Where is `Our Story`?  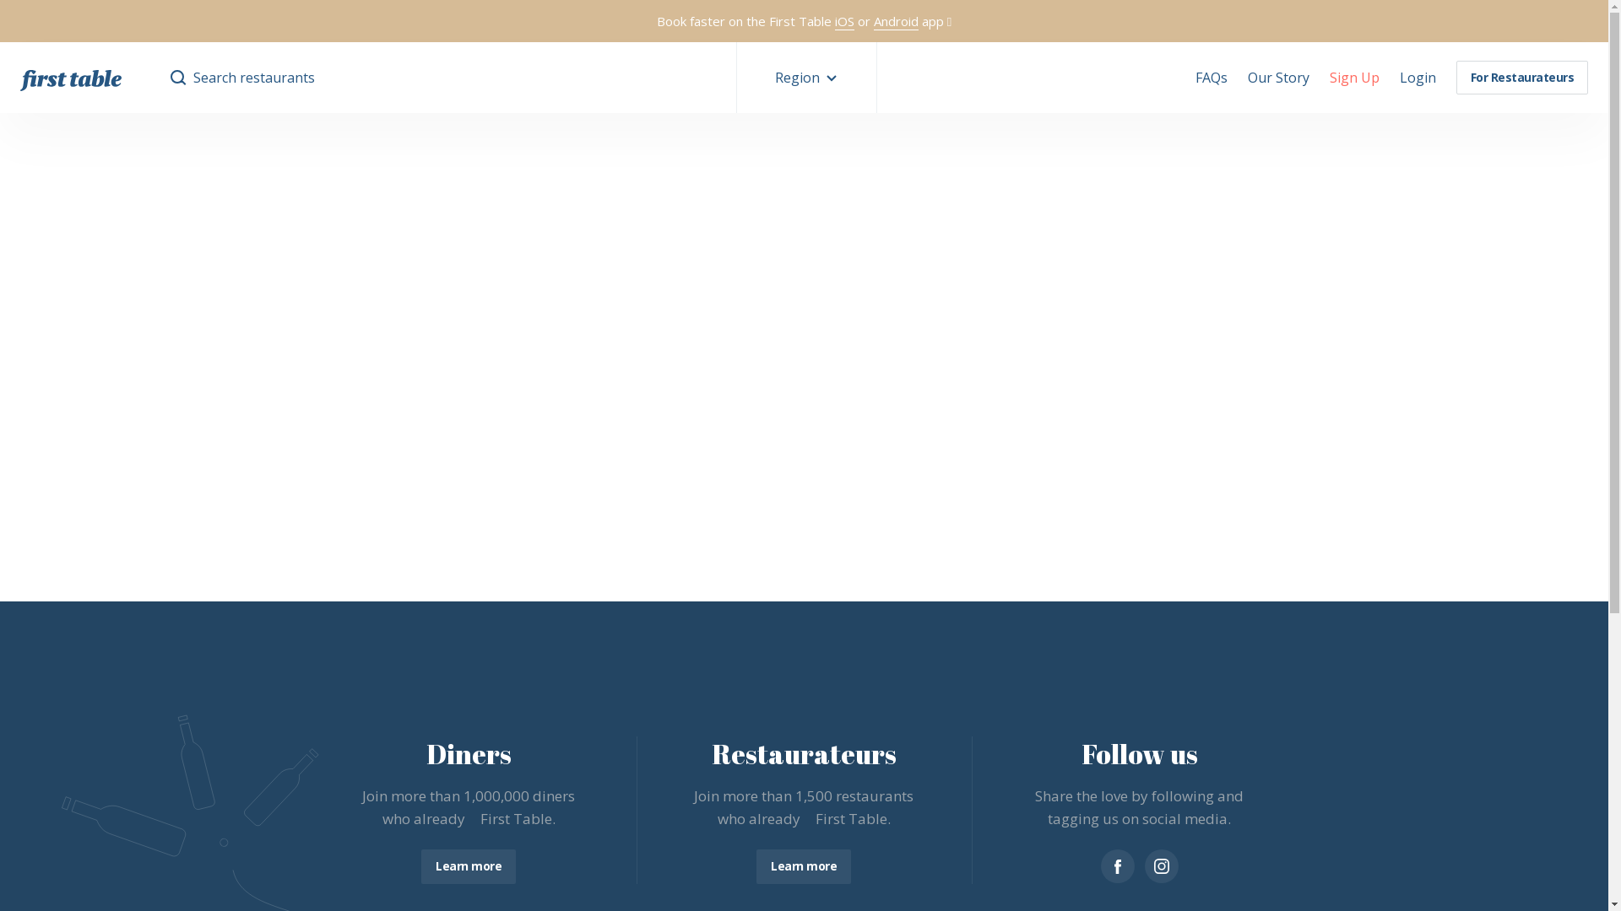 Our Story is located at coordinates (1278, 78).